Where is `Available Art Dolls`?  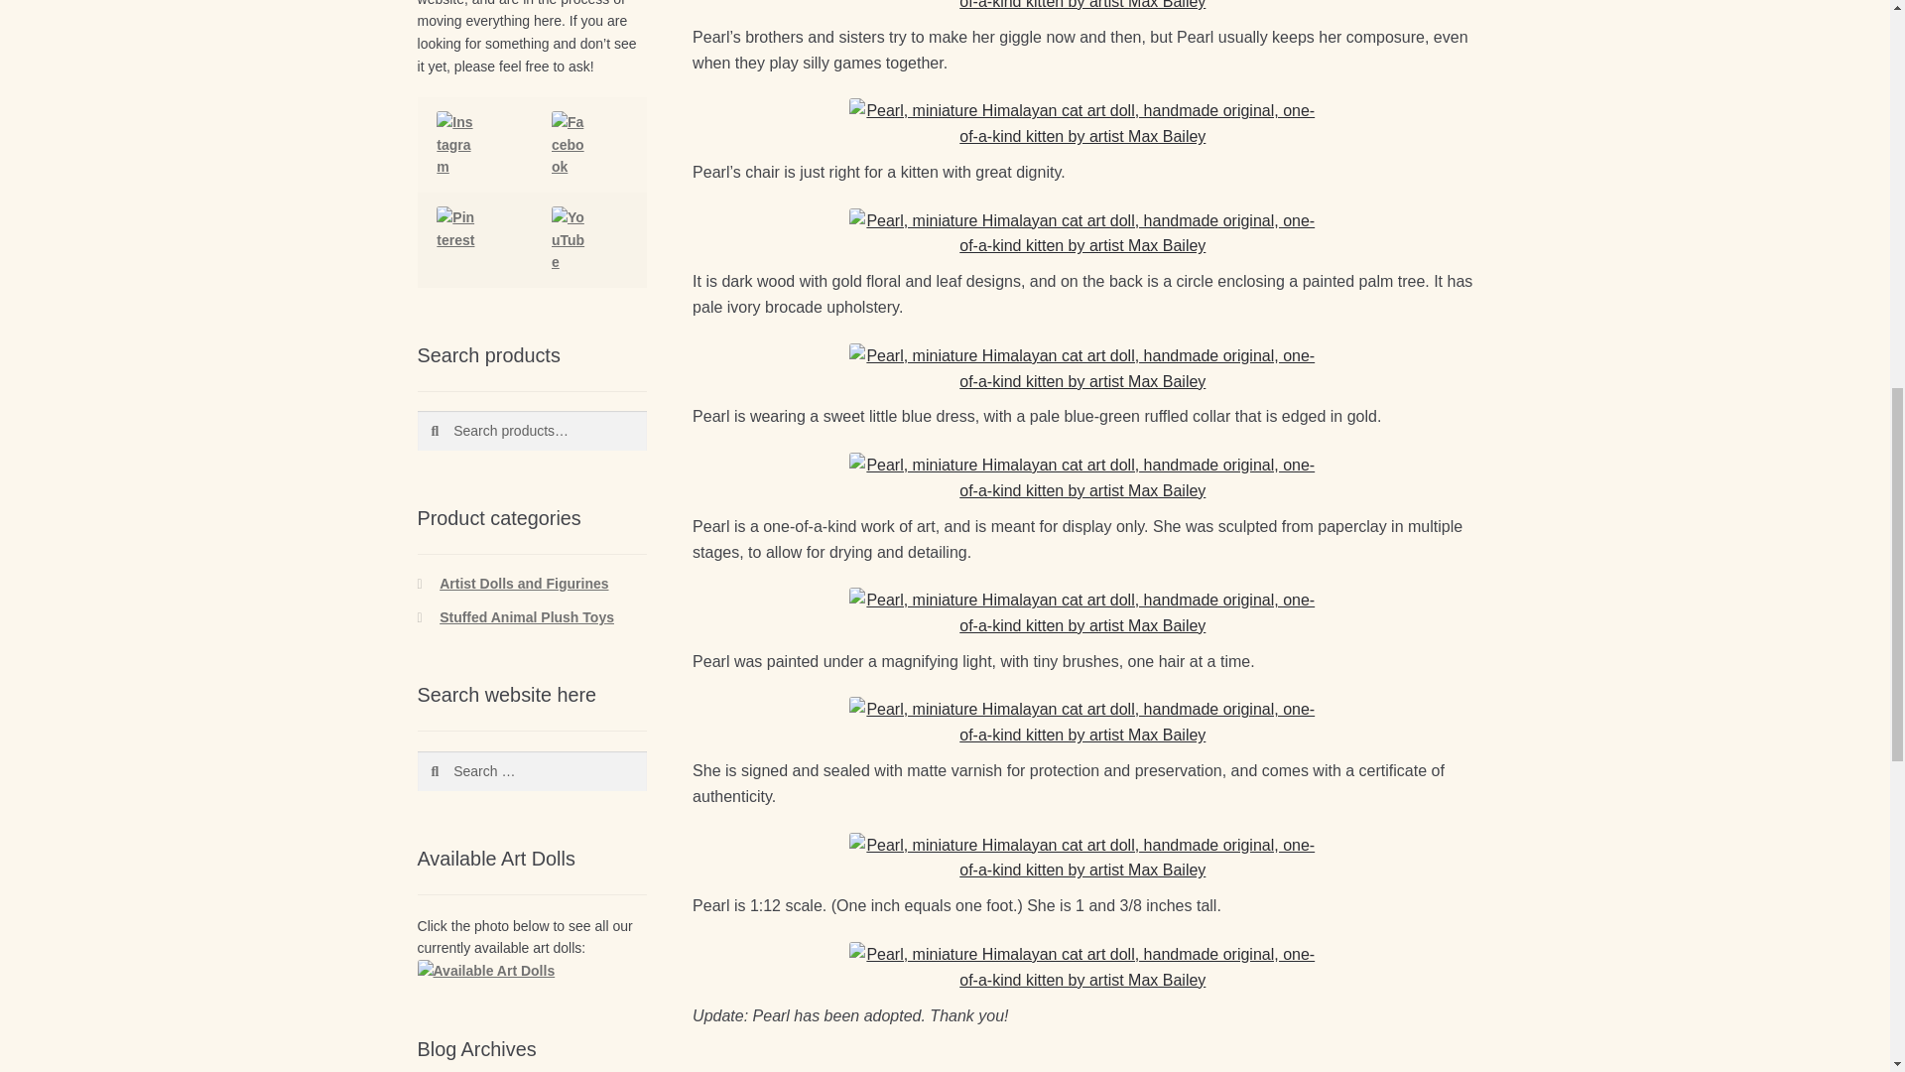 Available Art Dolls is located at coordinates (524, 971).